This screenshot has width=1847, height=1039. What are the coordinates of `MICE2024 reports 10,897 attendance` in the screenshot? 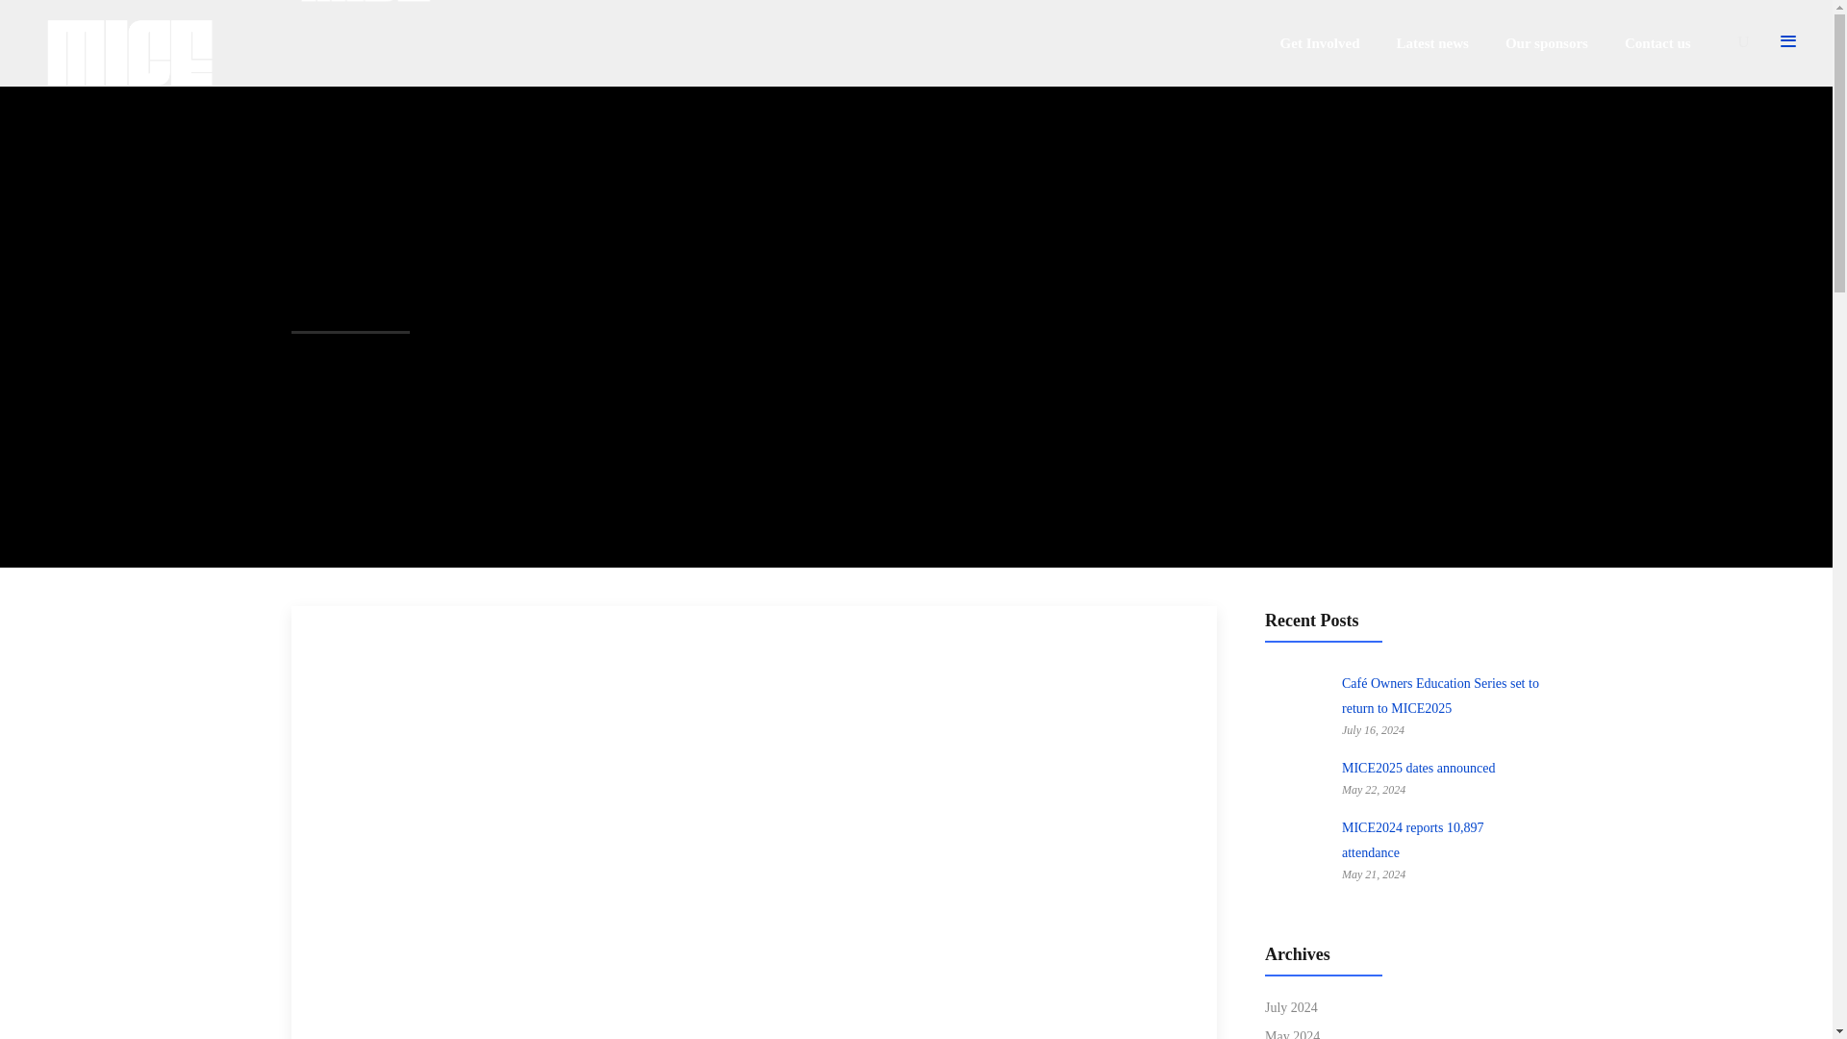 It's located at (1412, 841).